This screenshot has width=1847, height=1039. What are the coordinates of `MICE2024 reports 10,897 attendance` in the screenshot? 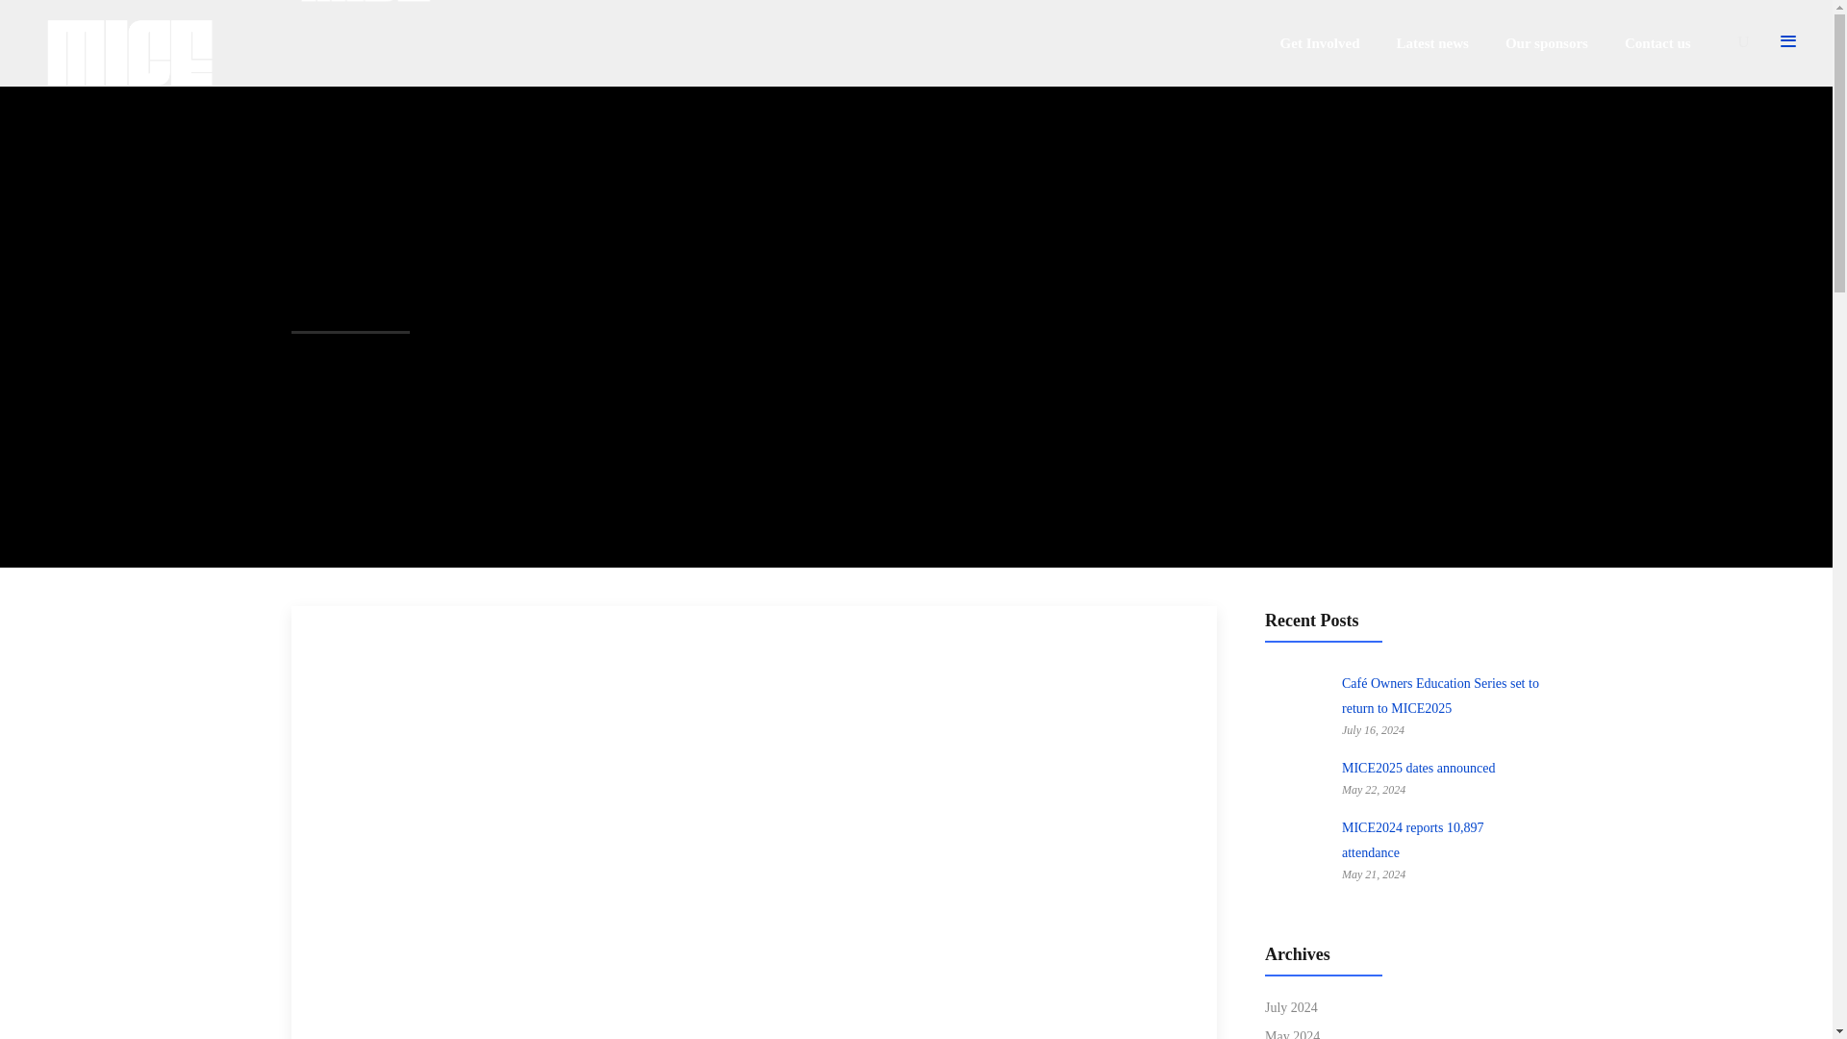 It's located at (1412, 841).